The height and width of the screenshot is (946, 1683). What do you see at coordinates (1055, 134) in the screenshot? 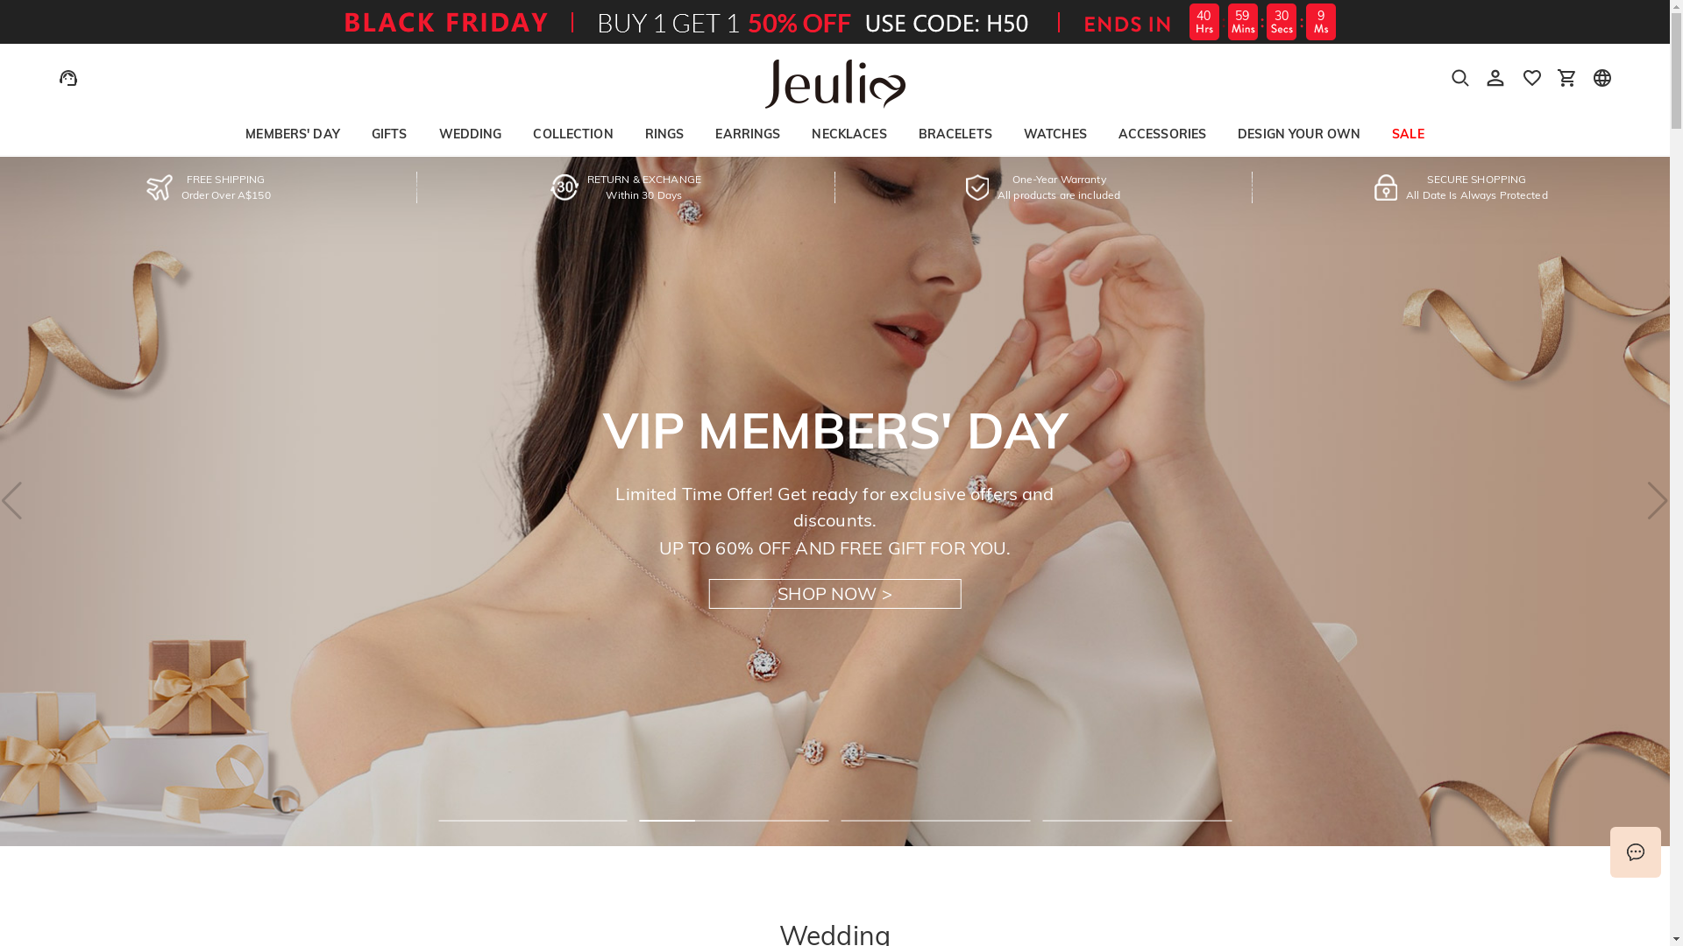
I see `WATCHES` at bounding box center [1055, 134].